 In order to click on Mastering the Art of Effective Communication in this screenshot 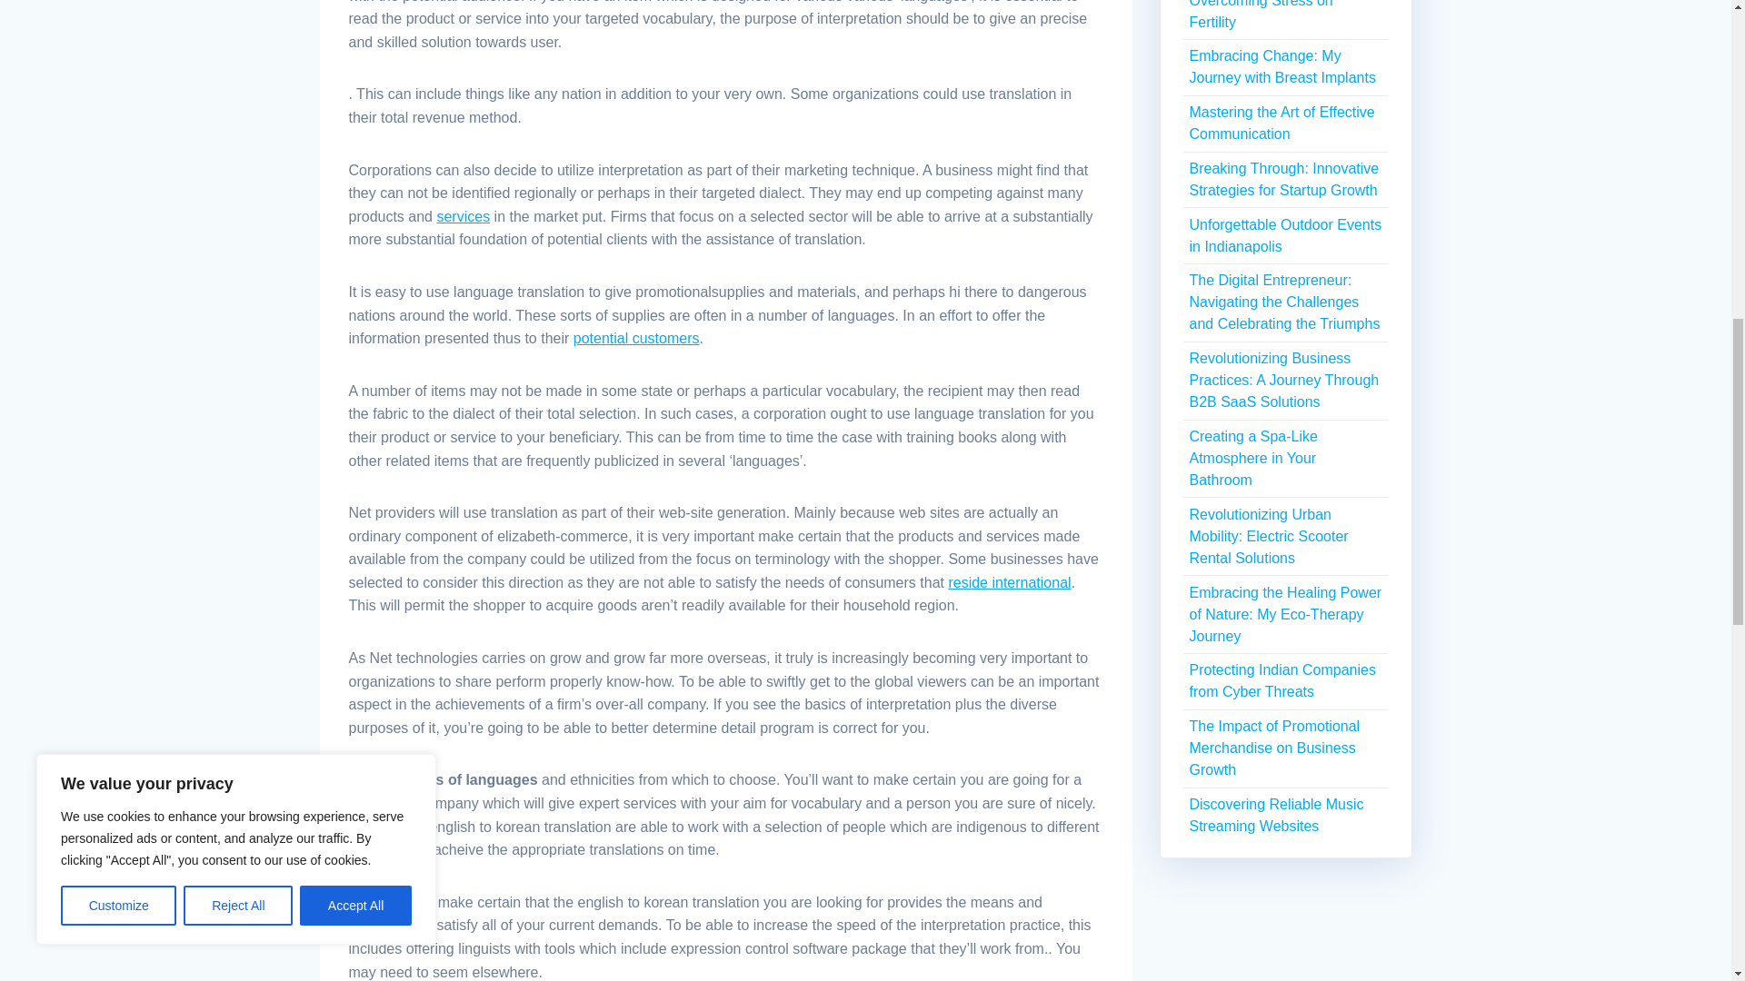, I will do `click(1281, 122)`.